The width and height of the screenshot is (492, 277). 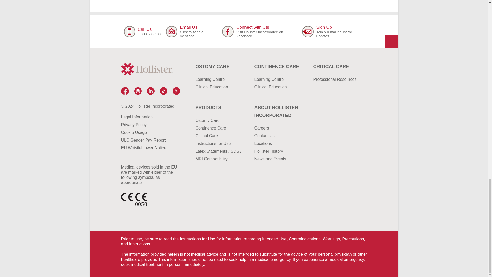 What do you see at coordinates (279, 67) in the screenshot?
I see `Continence Care` at bounding box center [279, 67].